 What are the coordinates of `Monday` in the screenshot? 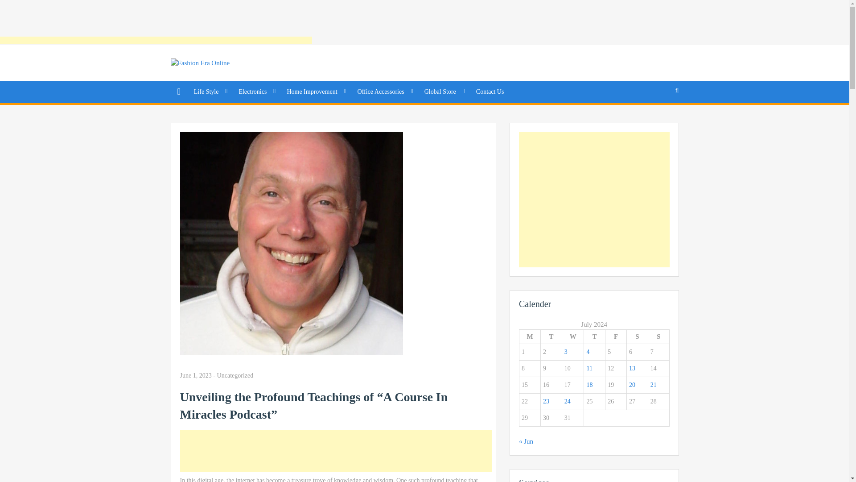 It's located at (529, 337).